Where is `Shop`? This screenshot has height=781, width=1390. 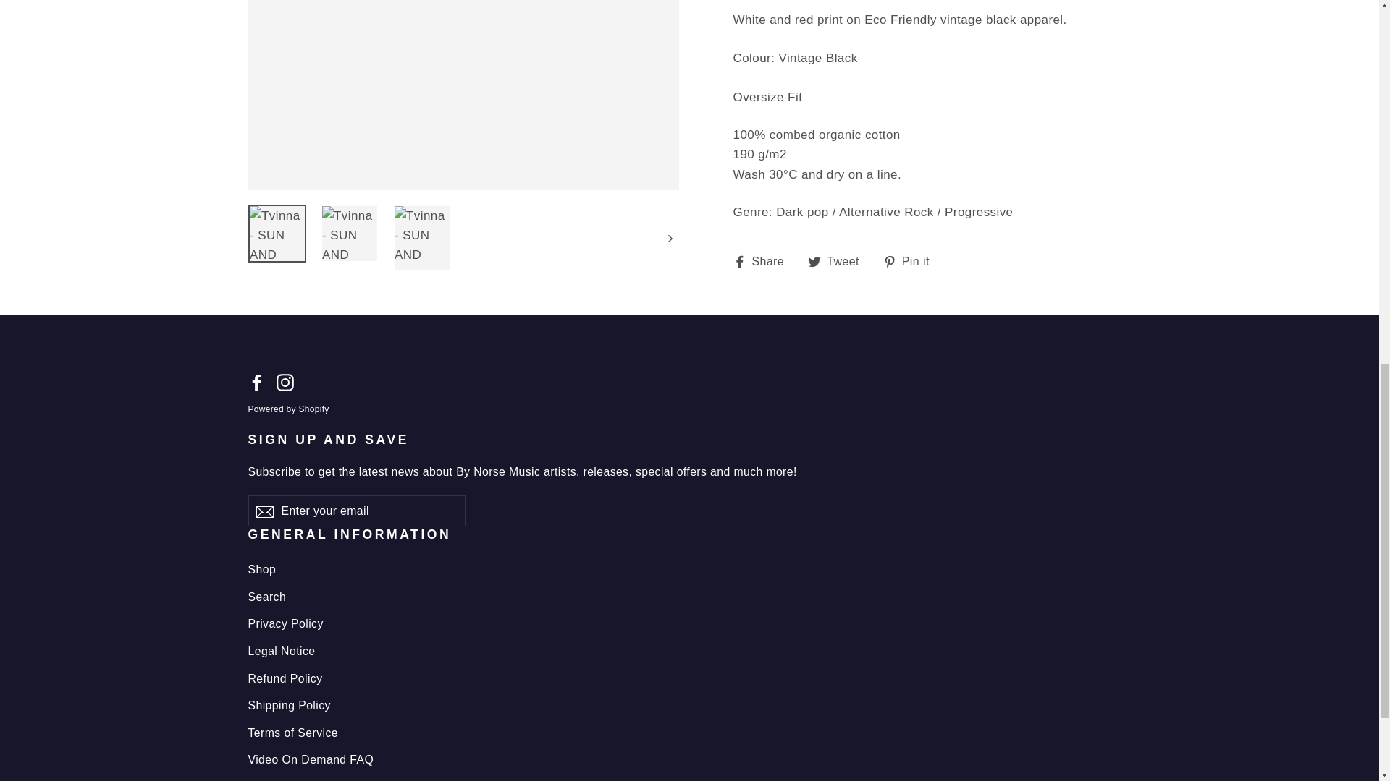 Shop is located at coordinates (838, 260).